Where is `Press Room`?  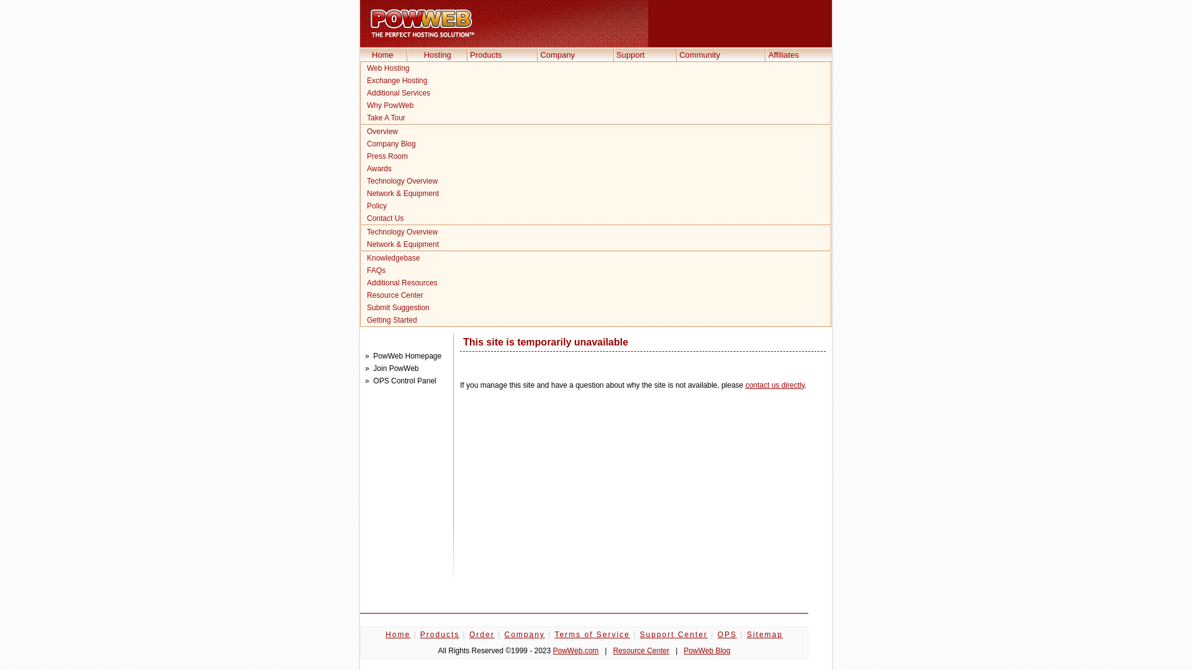 Press Room is located at coordinates (596, 156).